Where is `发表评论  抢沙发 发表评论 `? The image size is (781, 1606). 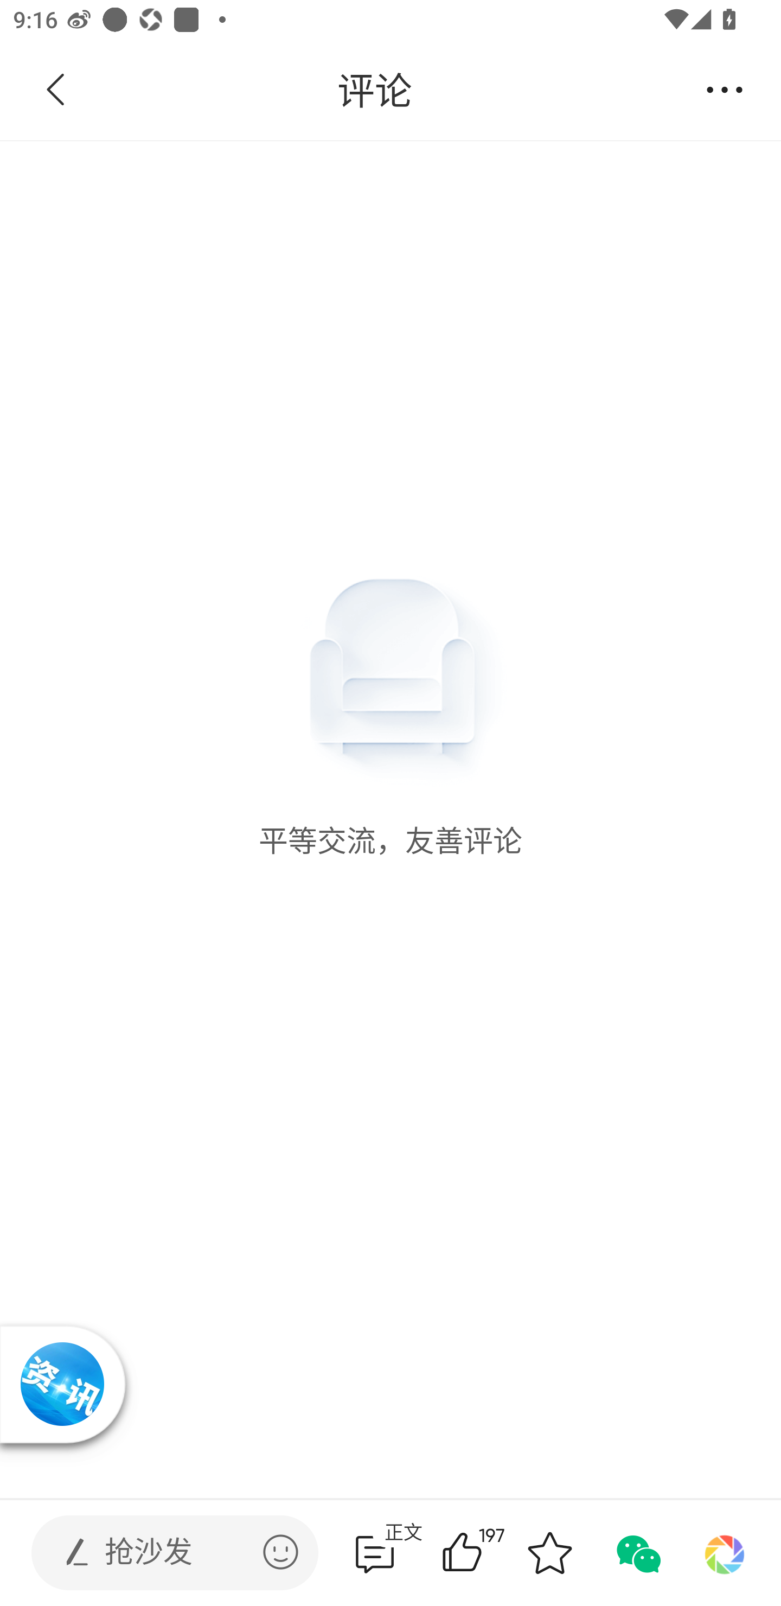 发表评论  抢沙发 发表评论  is located at coordinates (159, 1553).